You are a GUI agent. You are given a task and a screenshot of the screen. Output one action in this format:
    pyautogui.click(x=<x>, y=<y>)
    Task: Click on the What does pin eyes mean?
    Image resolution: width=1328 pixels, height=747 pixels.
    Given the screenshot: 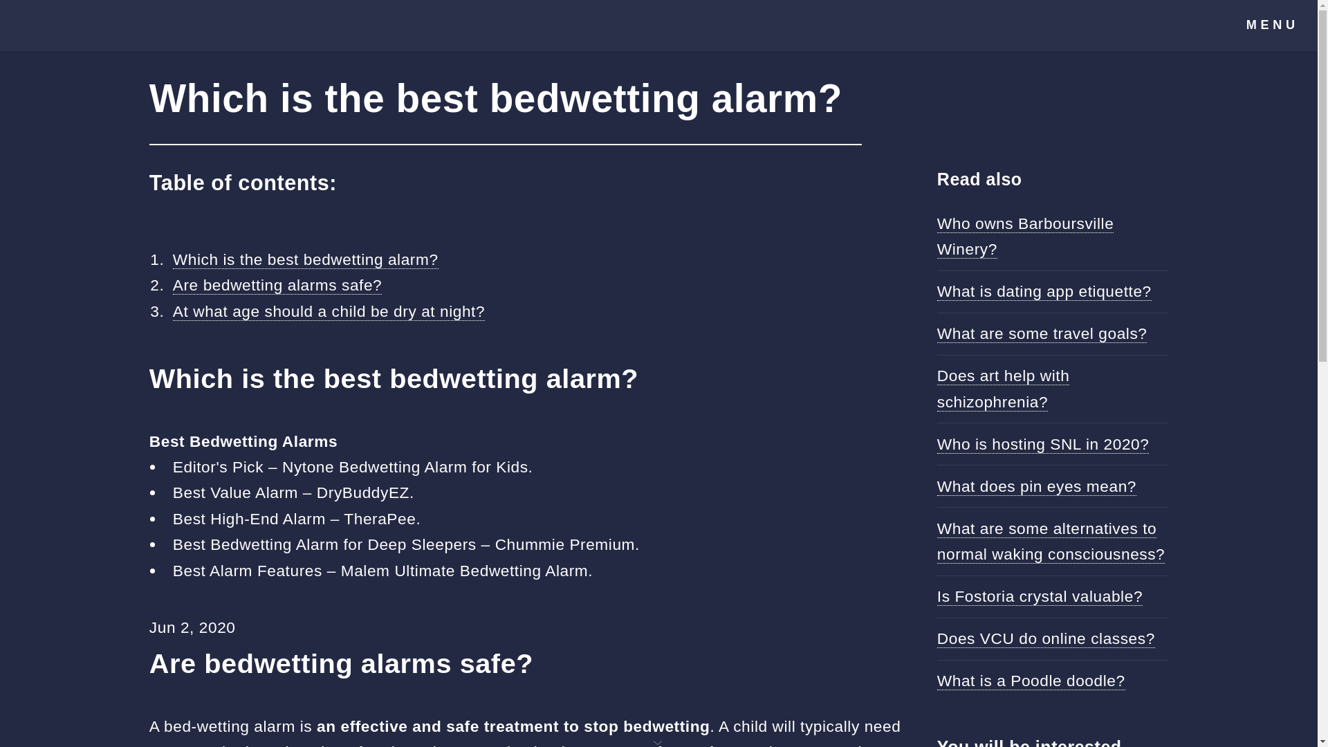 What is the action you would take?
    pyautogui.click(x=1037, y=487)
    